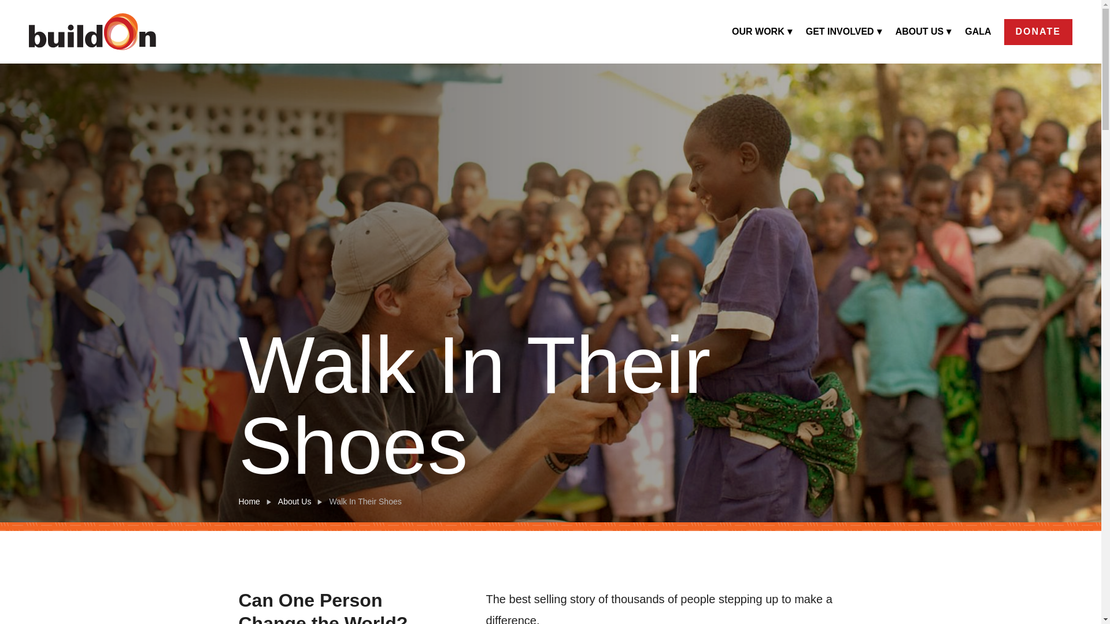 This screenshot has height=624, width=1110. Describe the element at coordinates (924, 31) in the screenshot. I see `ABOUT US` at that location.